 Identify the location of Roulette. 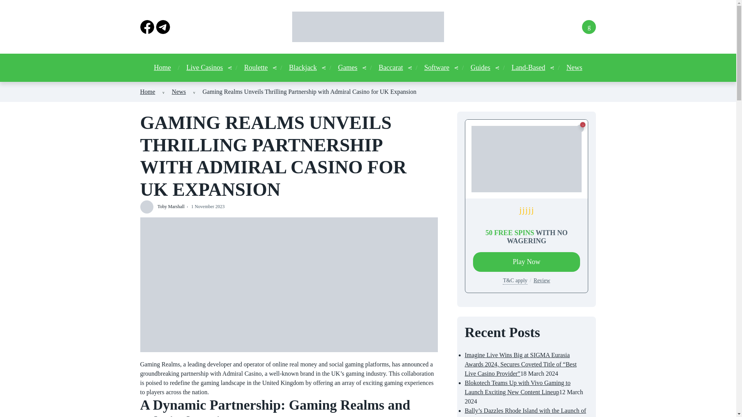
(256, 68).